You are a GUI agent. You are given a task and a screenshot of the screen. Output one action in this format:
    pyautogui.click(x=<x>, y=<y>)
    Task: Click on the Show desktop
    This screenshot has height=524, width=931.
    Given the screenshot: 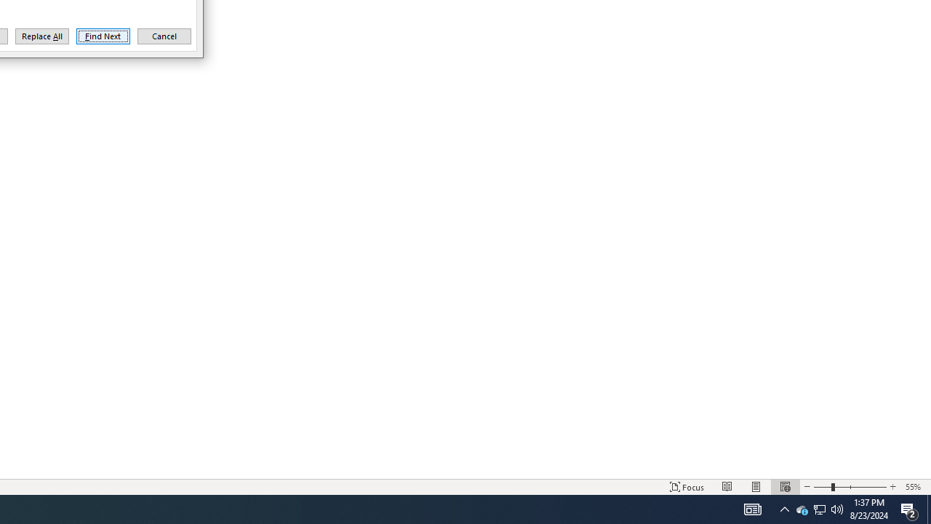 What is the action you would take?
    pyautogui.click(x=727, y=486)
    